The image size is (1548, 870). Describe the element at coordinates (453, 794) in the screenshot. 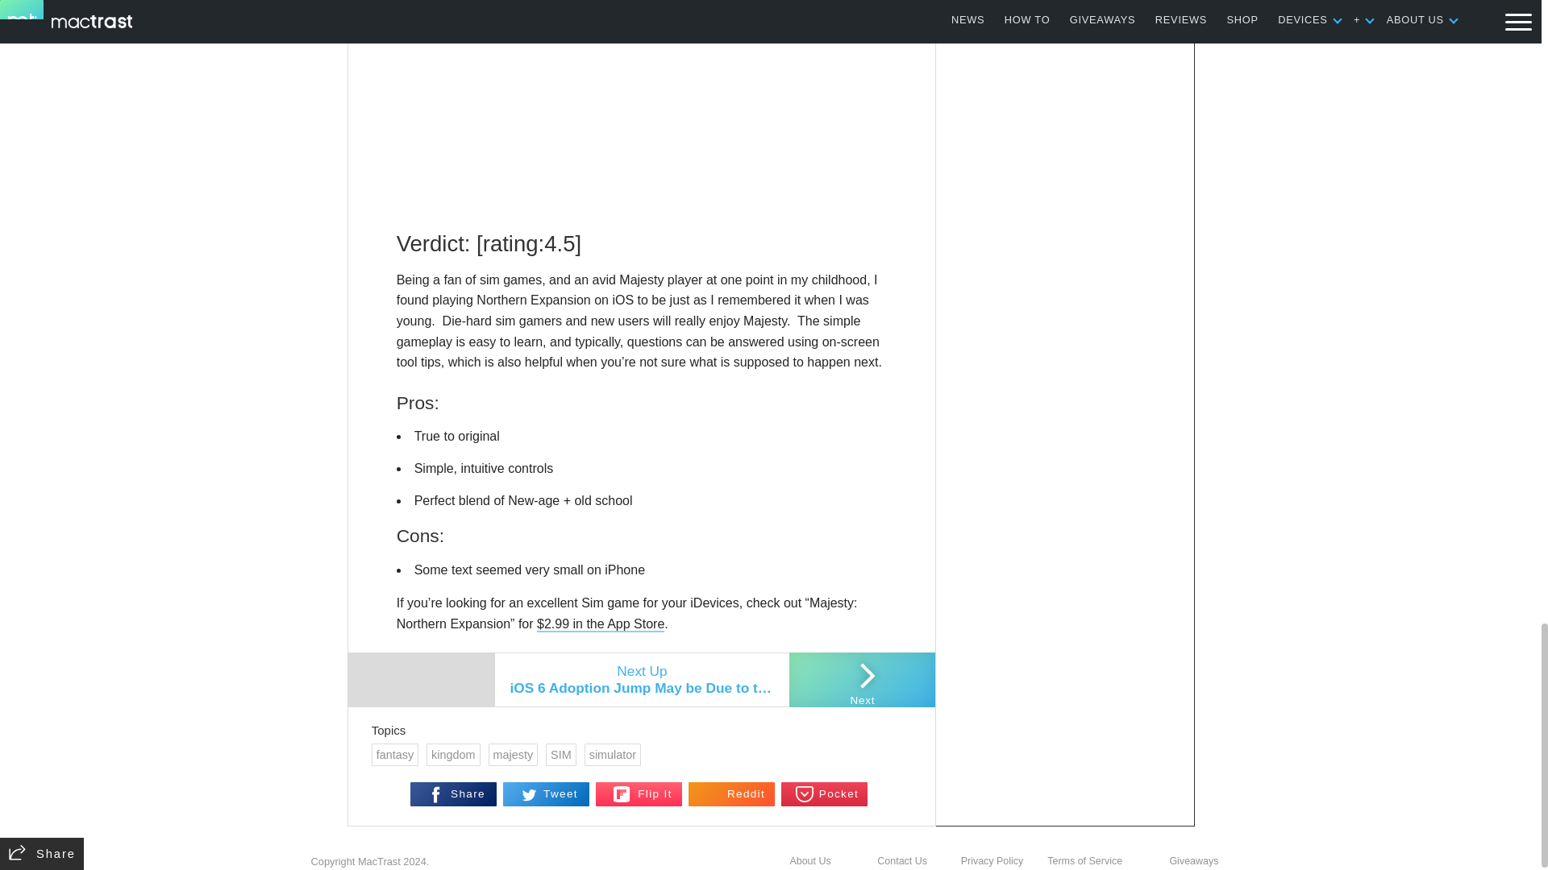

I see `Share on Facebook` at that location.